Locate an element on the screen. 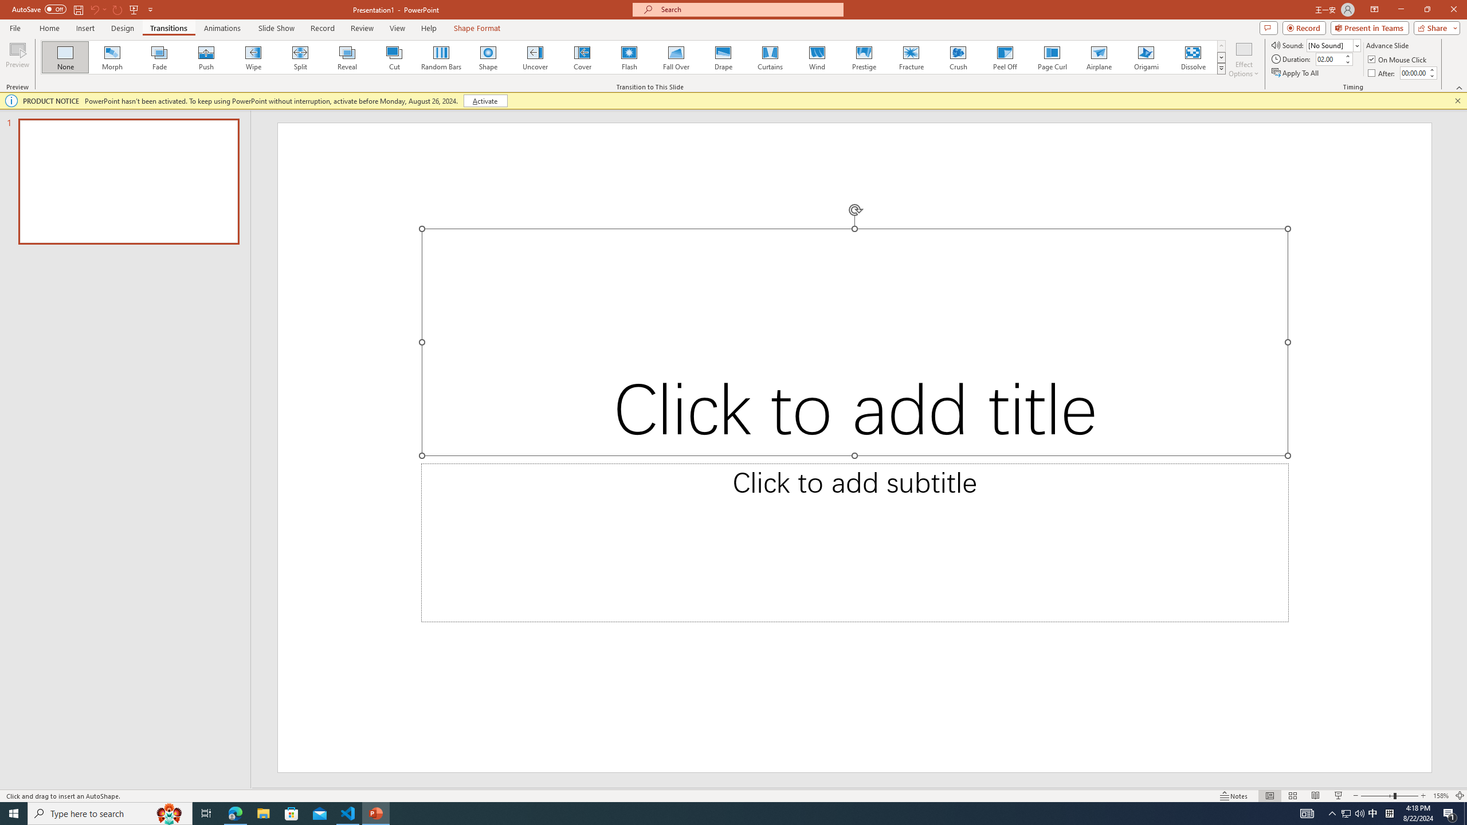  Fracture is located at coordinates (911, 57).